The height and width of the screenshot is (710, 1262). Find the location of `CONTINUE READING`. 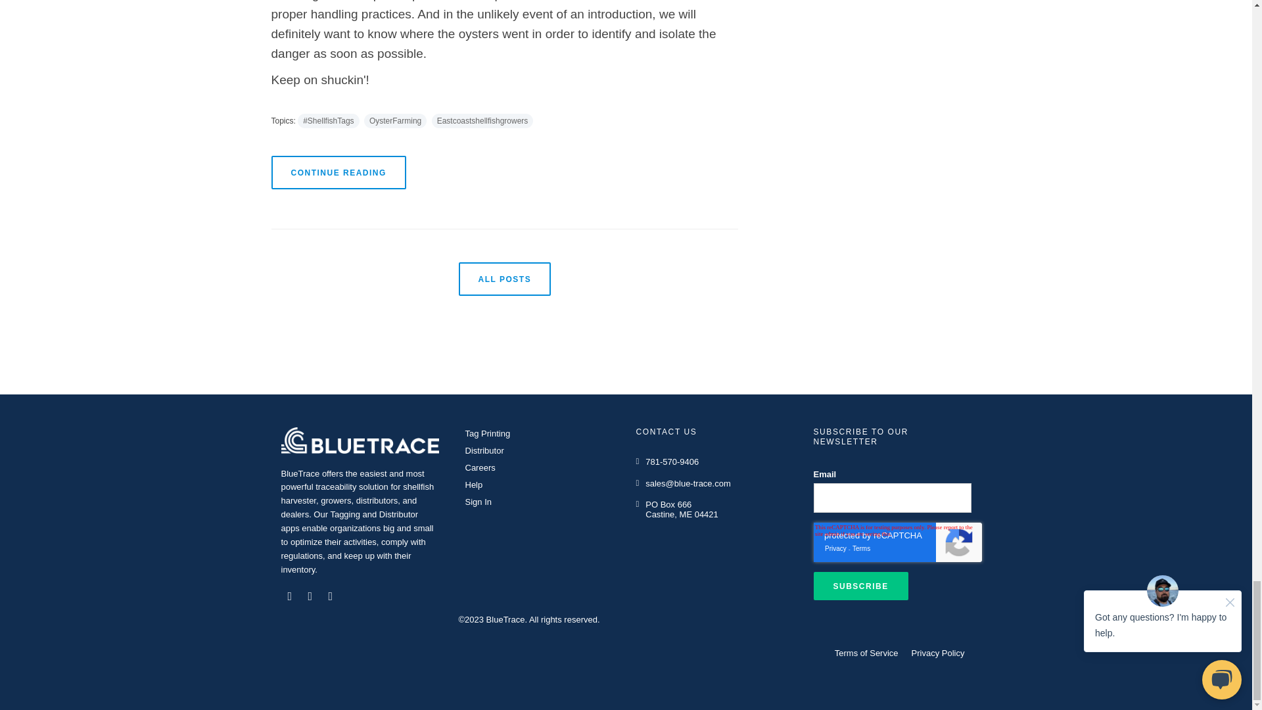

CONTINUE READING is located at coordinates (338, 172).